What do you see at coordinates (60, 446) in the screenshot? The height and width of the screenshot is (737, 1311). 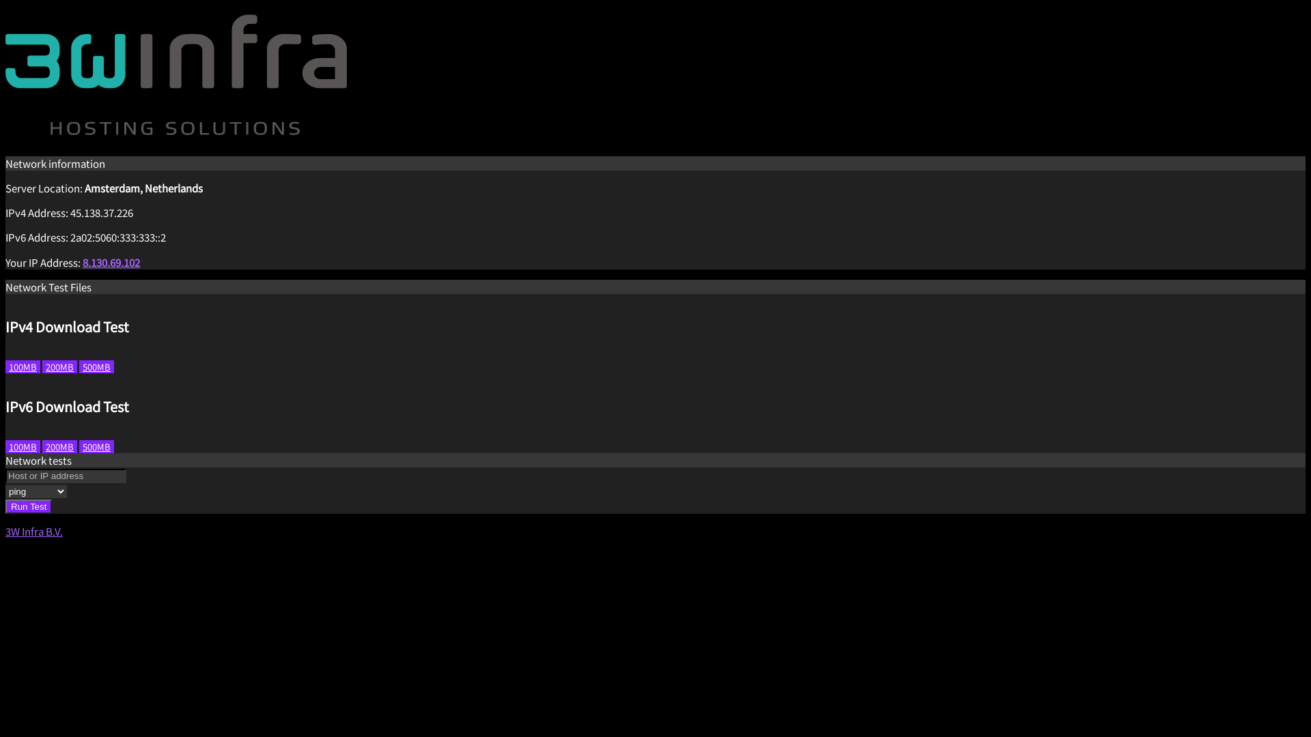 I see `200MB` at bounding box center [60, 446].